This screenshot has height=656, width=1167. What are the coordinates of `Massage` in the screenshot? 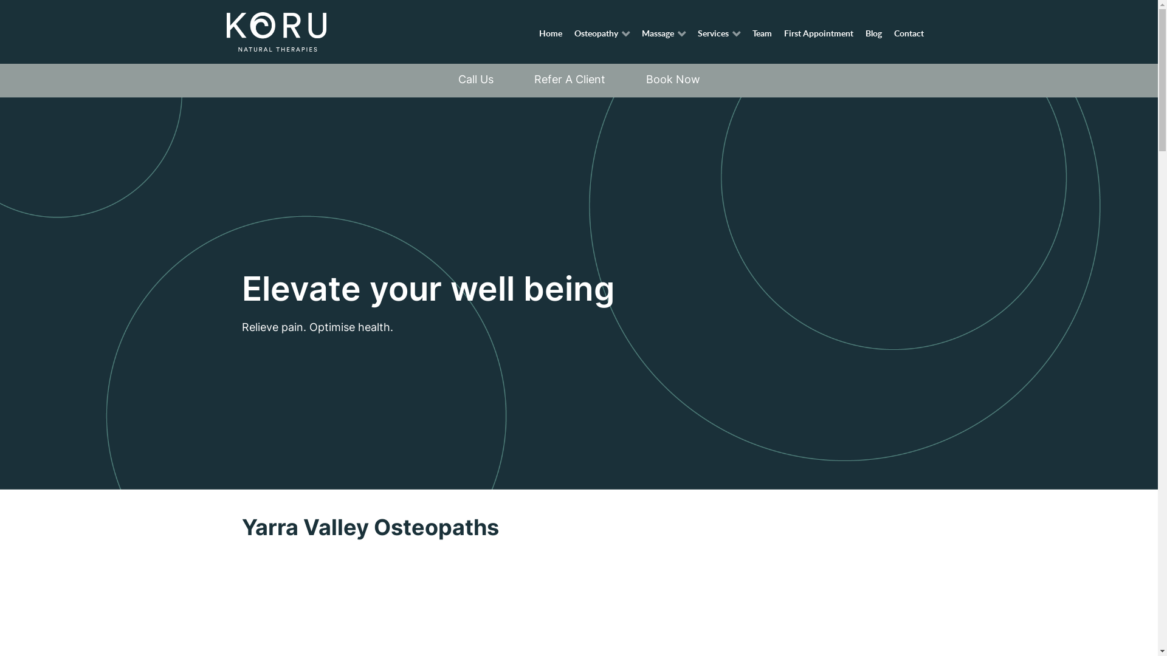 It's located at (664, 33).